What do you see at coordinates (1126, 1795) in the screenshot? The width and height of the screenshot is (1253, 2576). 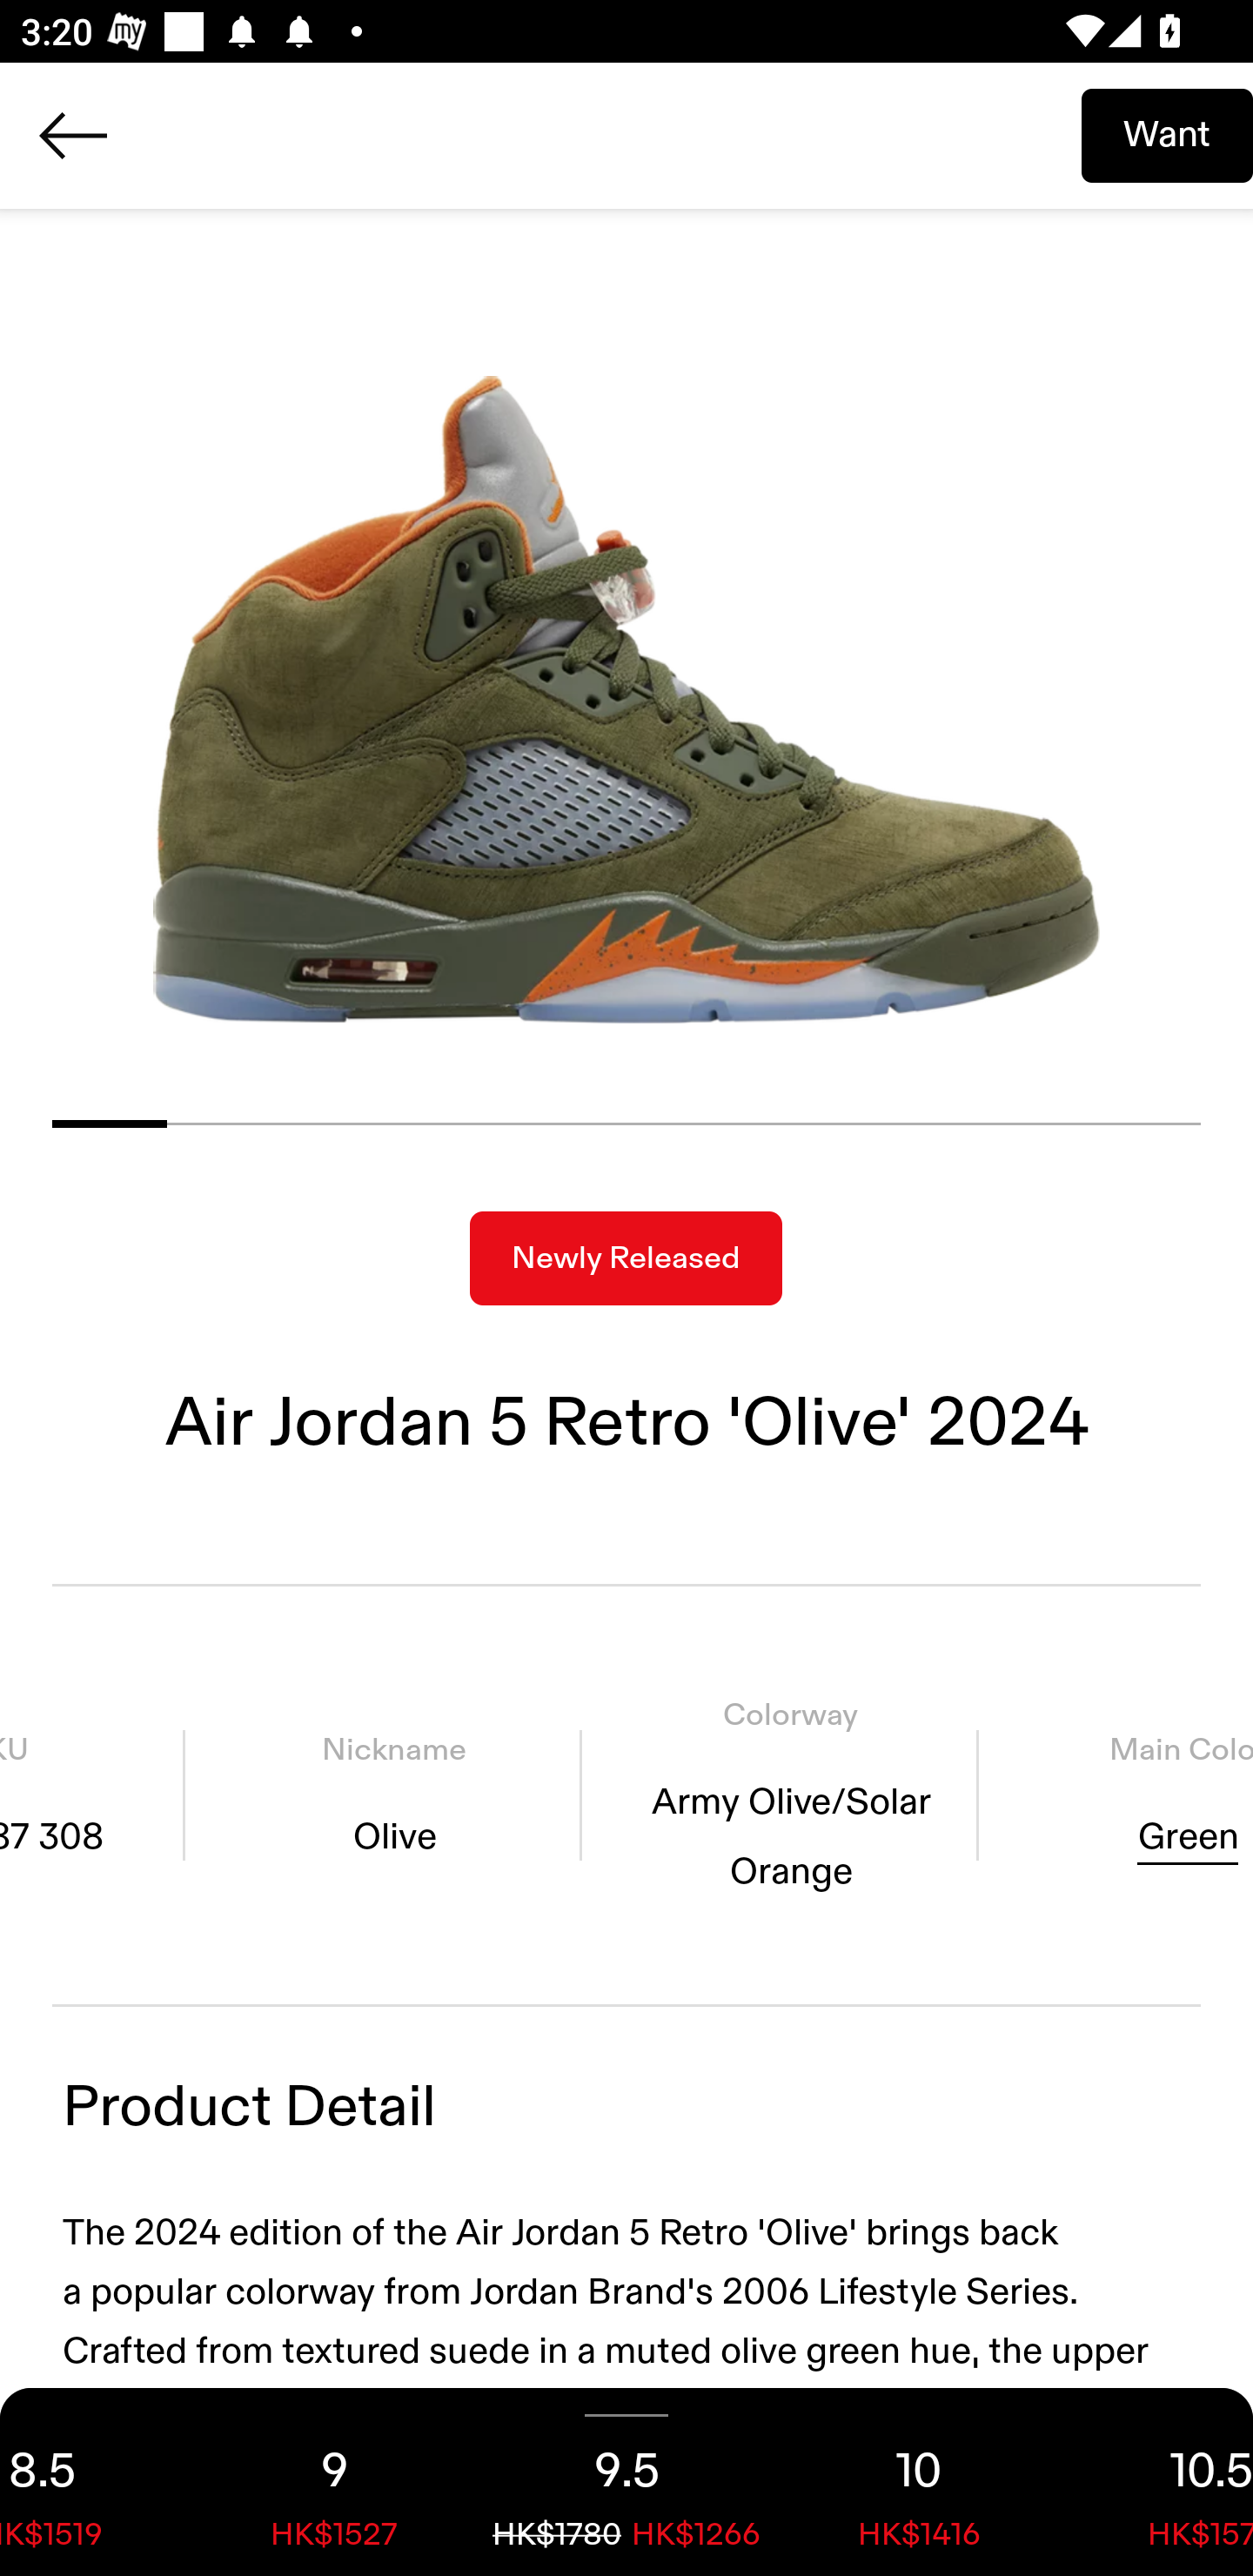 I see `Main Color Green` at bounding box center [1126, 1795].